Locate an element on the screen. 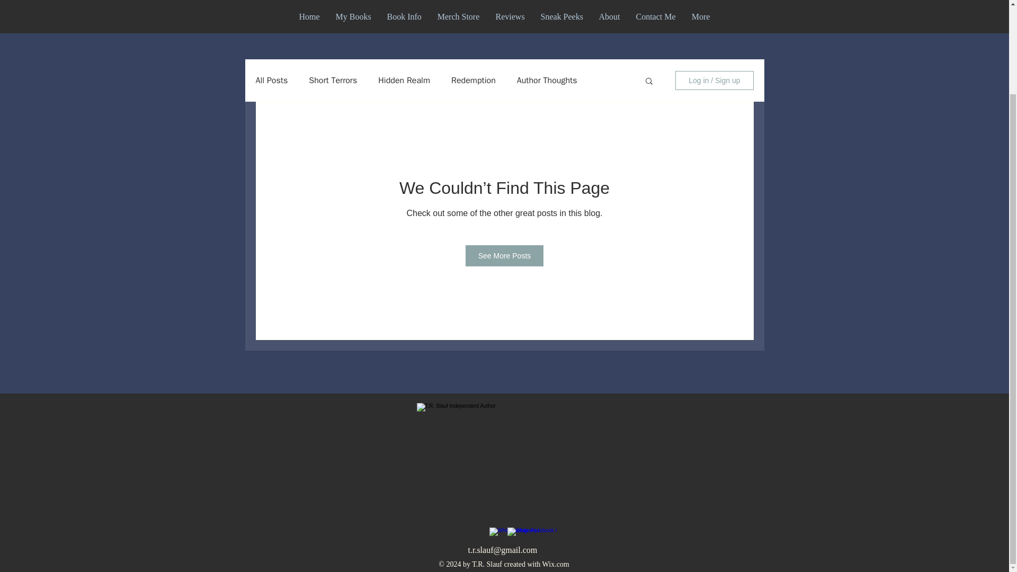 The height and width of the screenshot is (572, 1017). Hidden Realm is located at coordinates (404, 81).